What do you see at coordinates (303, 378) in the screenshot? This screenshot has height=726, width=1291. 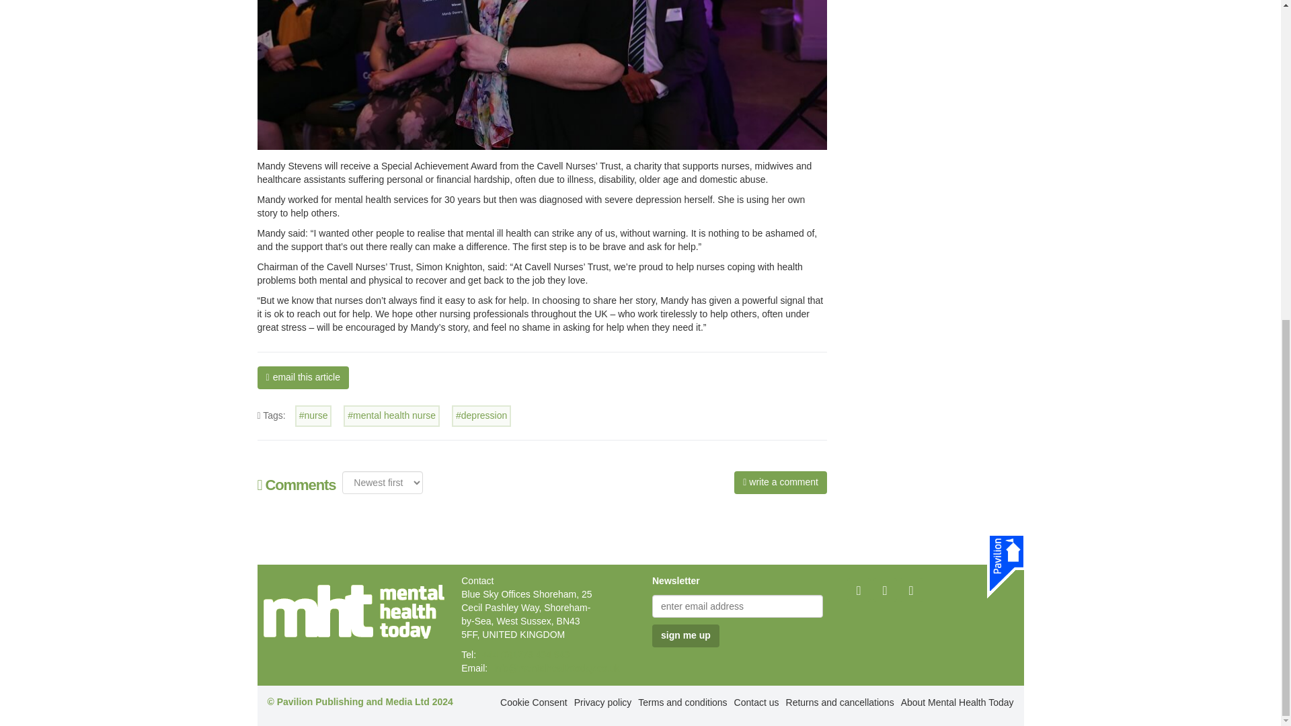 I see `Email this page` at bounding box center [303, 378].